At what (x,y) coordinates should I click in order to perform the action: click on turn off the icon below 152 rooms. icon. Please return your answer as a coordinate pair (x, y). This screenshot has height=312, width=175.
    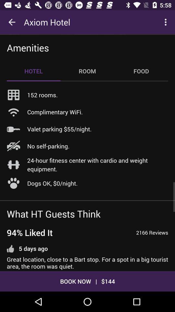
    Looking at the image, I should click on (55, 112).